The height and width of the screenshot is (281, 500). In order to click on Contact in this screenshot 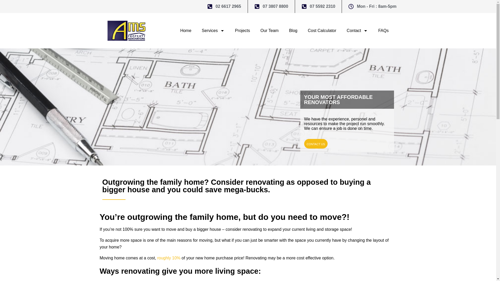, I will do `click(357, 31)`.